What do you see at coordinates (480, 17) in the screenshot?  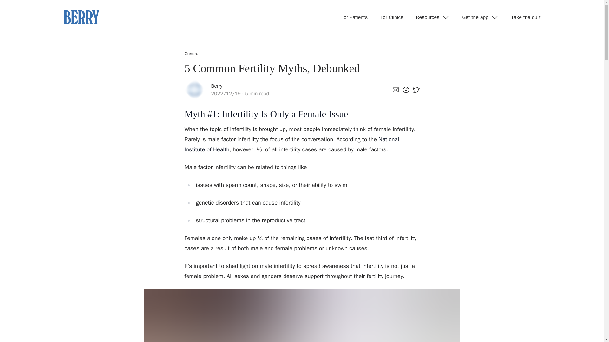 I see `Get the app` at bounding box center [480, 17].